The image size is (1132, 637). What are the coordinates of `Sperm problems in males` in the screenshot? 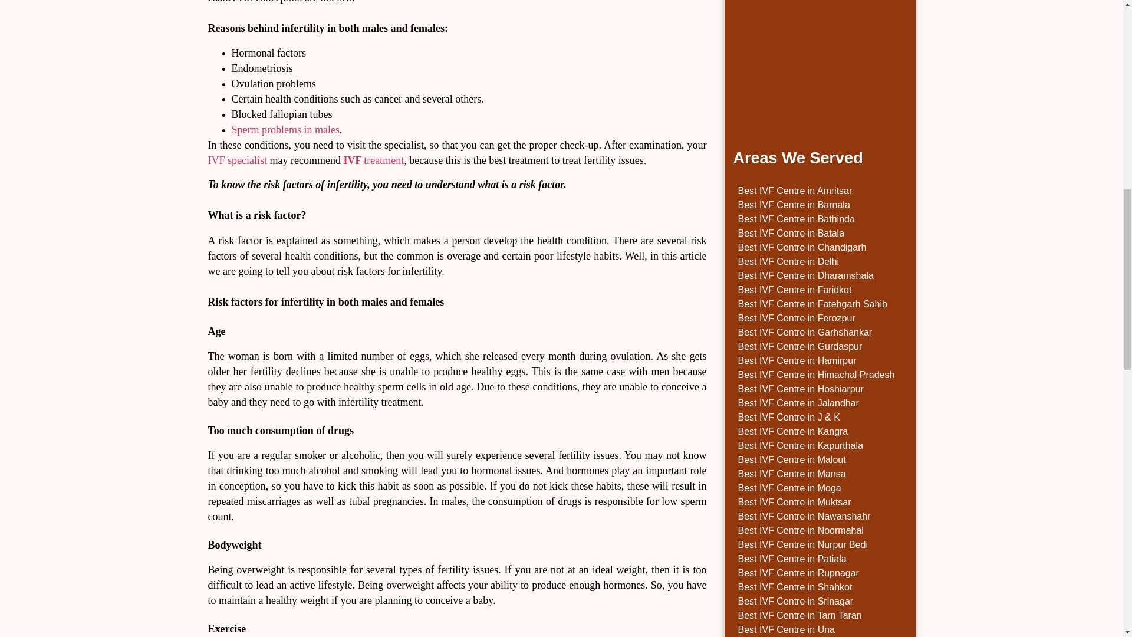 It's located at (284, 130).